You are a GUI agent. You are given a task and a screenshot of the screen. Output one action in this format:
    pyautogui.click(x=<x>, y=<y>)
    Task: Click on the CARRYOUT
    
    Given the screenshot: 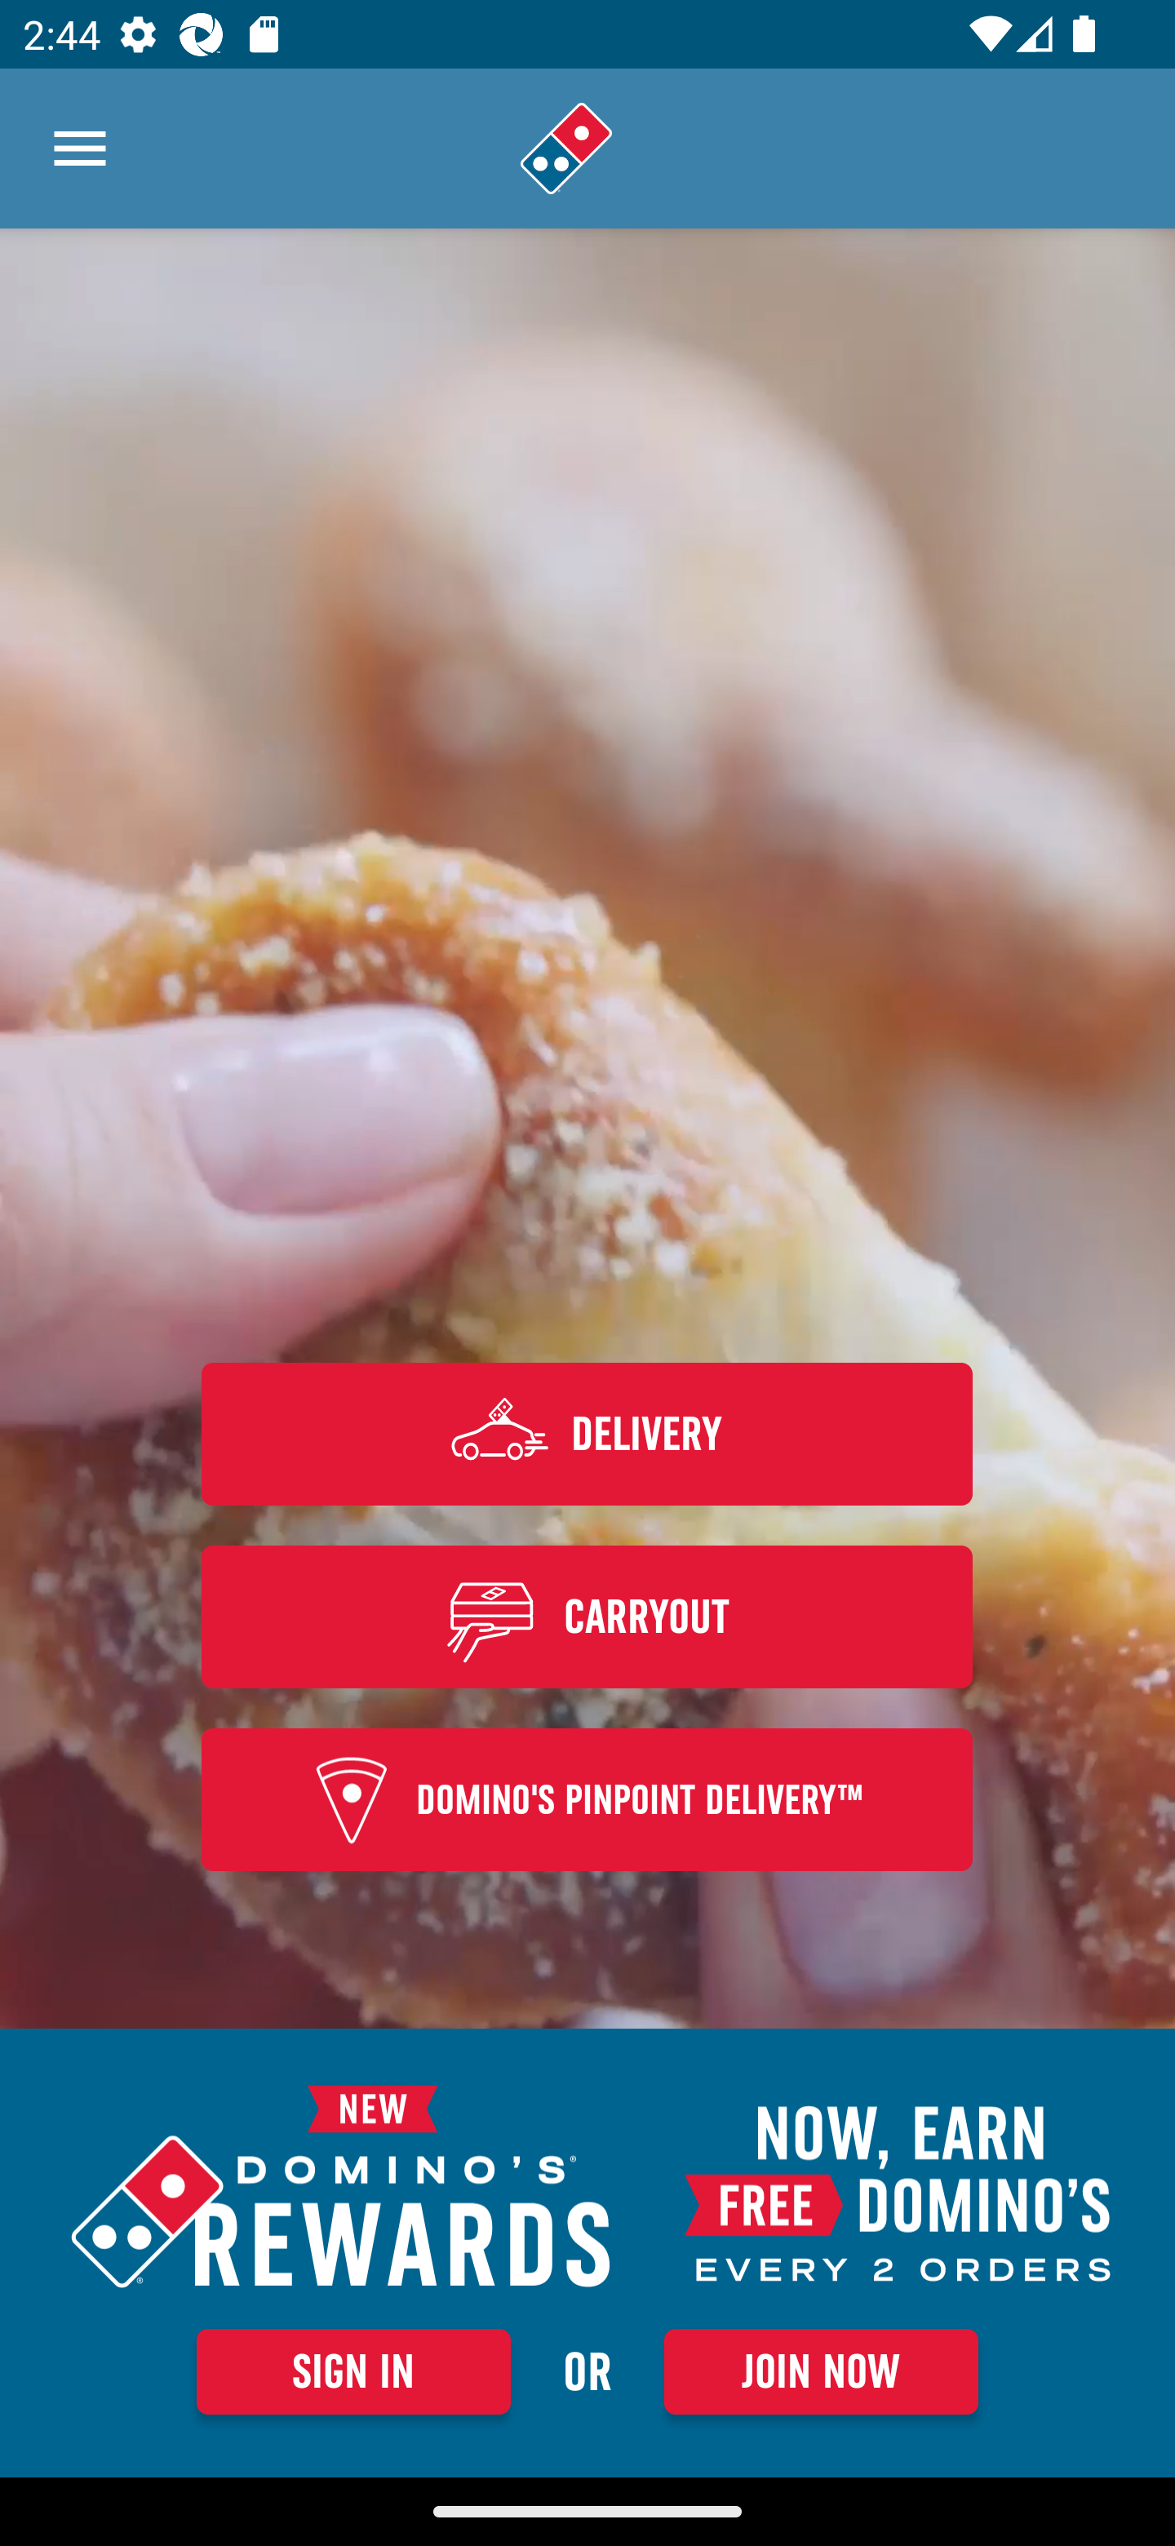 What is the action you would take?
    pyautogui.click(x=587, y=1616)
    